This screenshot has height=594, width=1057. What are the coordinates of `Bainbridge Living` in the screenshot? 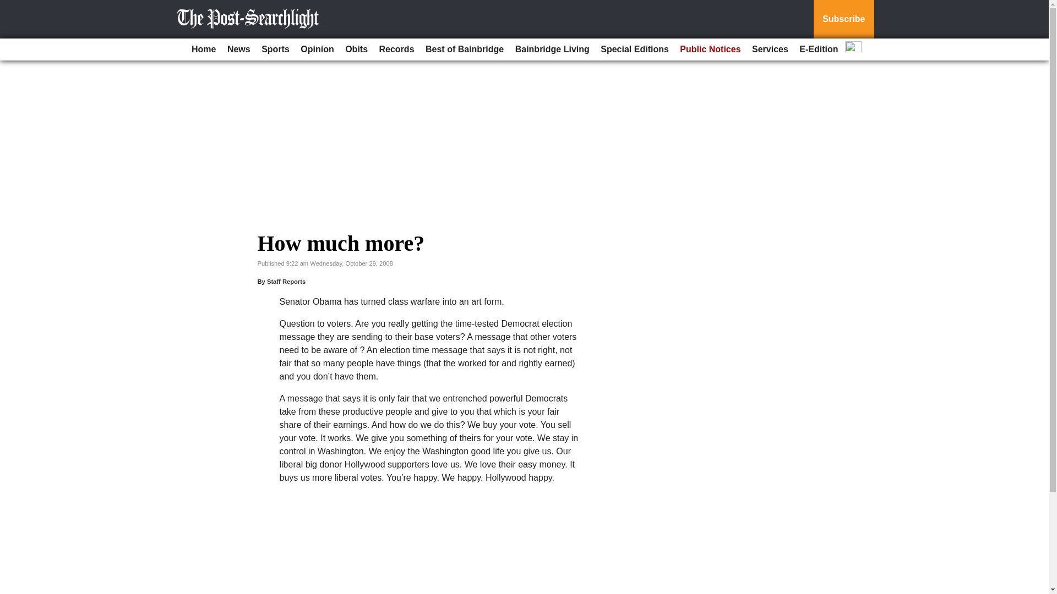 It's located at (552, 50).